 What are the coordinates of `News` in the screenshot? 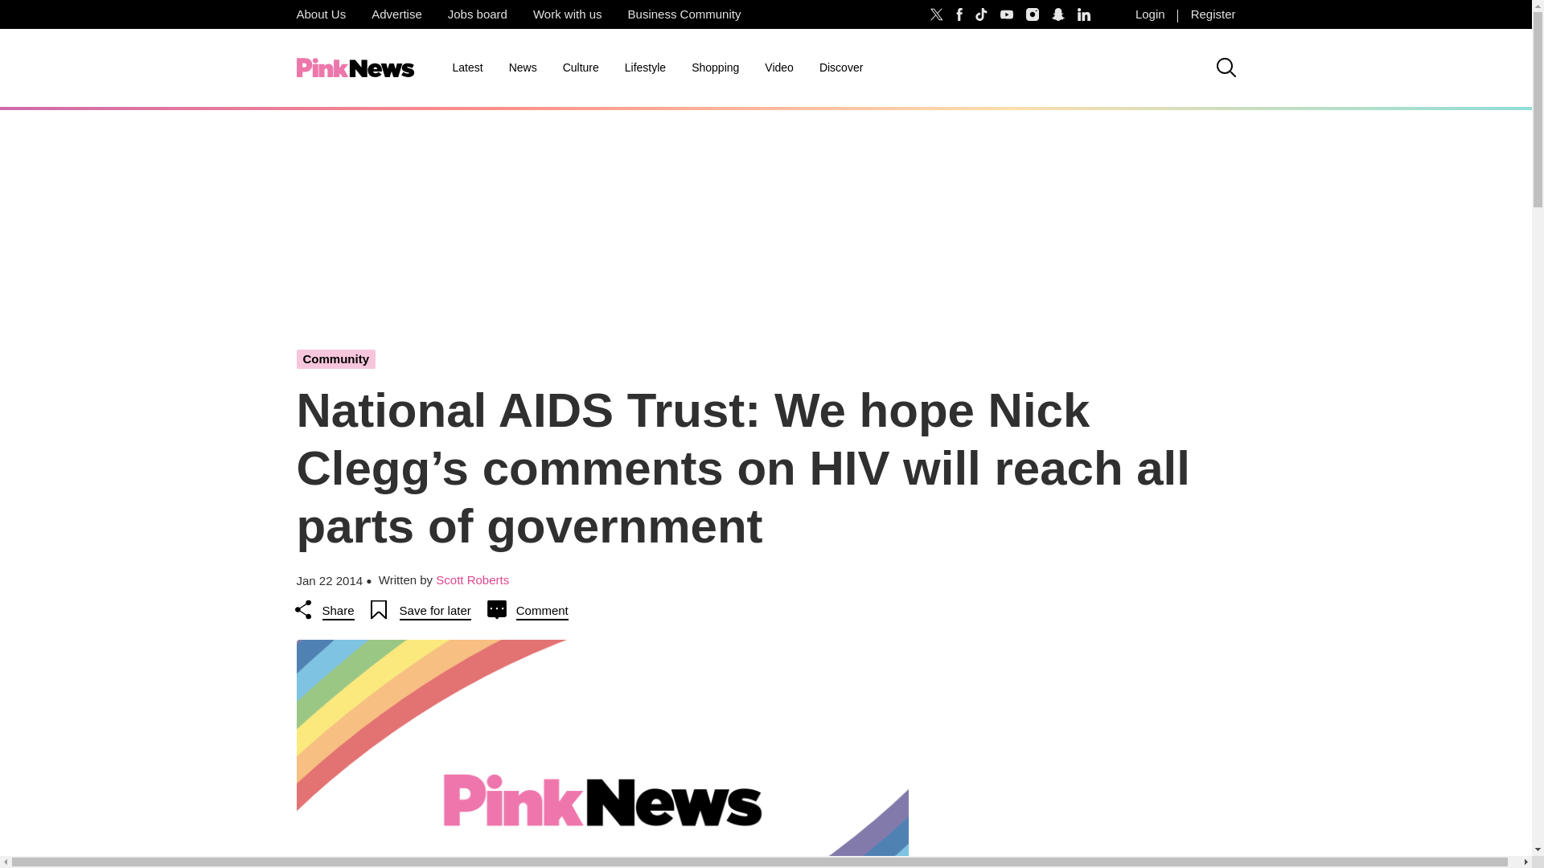 It's located at (523, 68).